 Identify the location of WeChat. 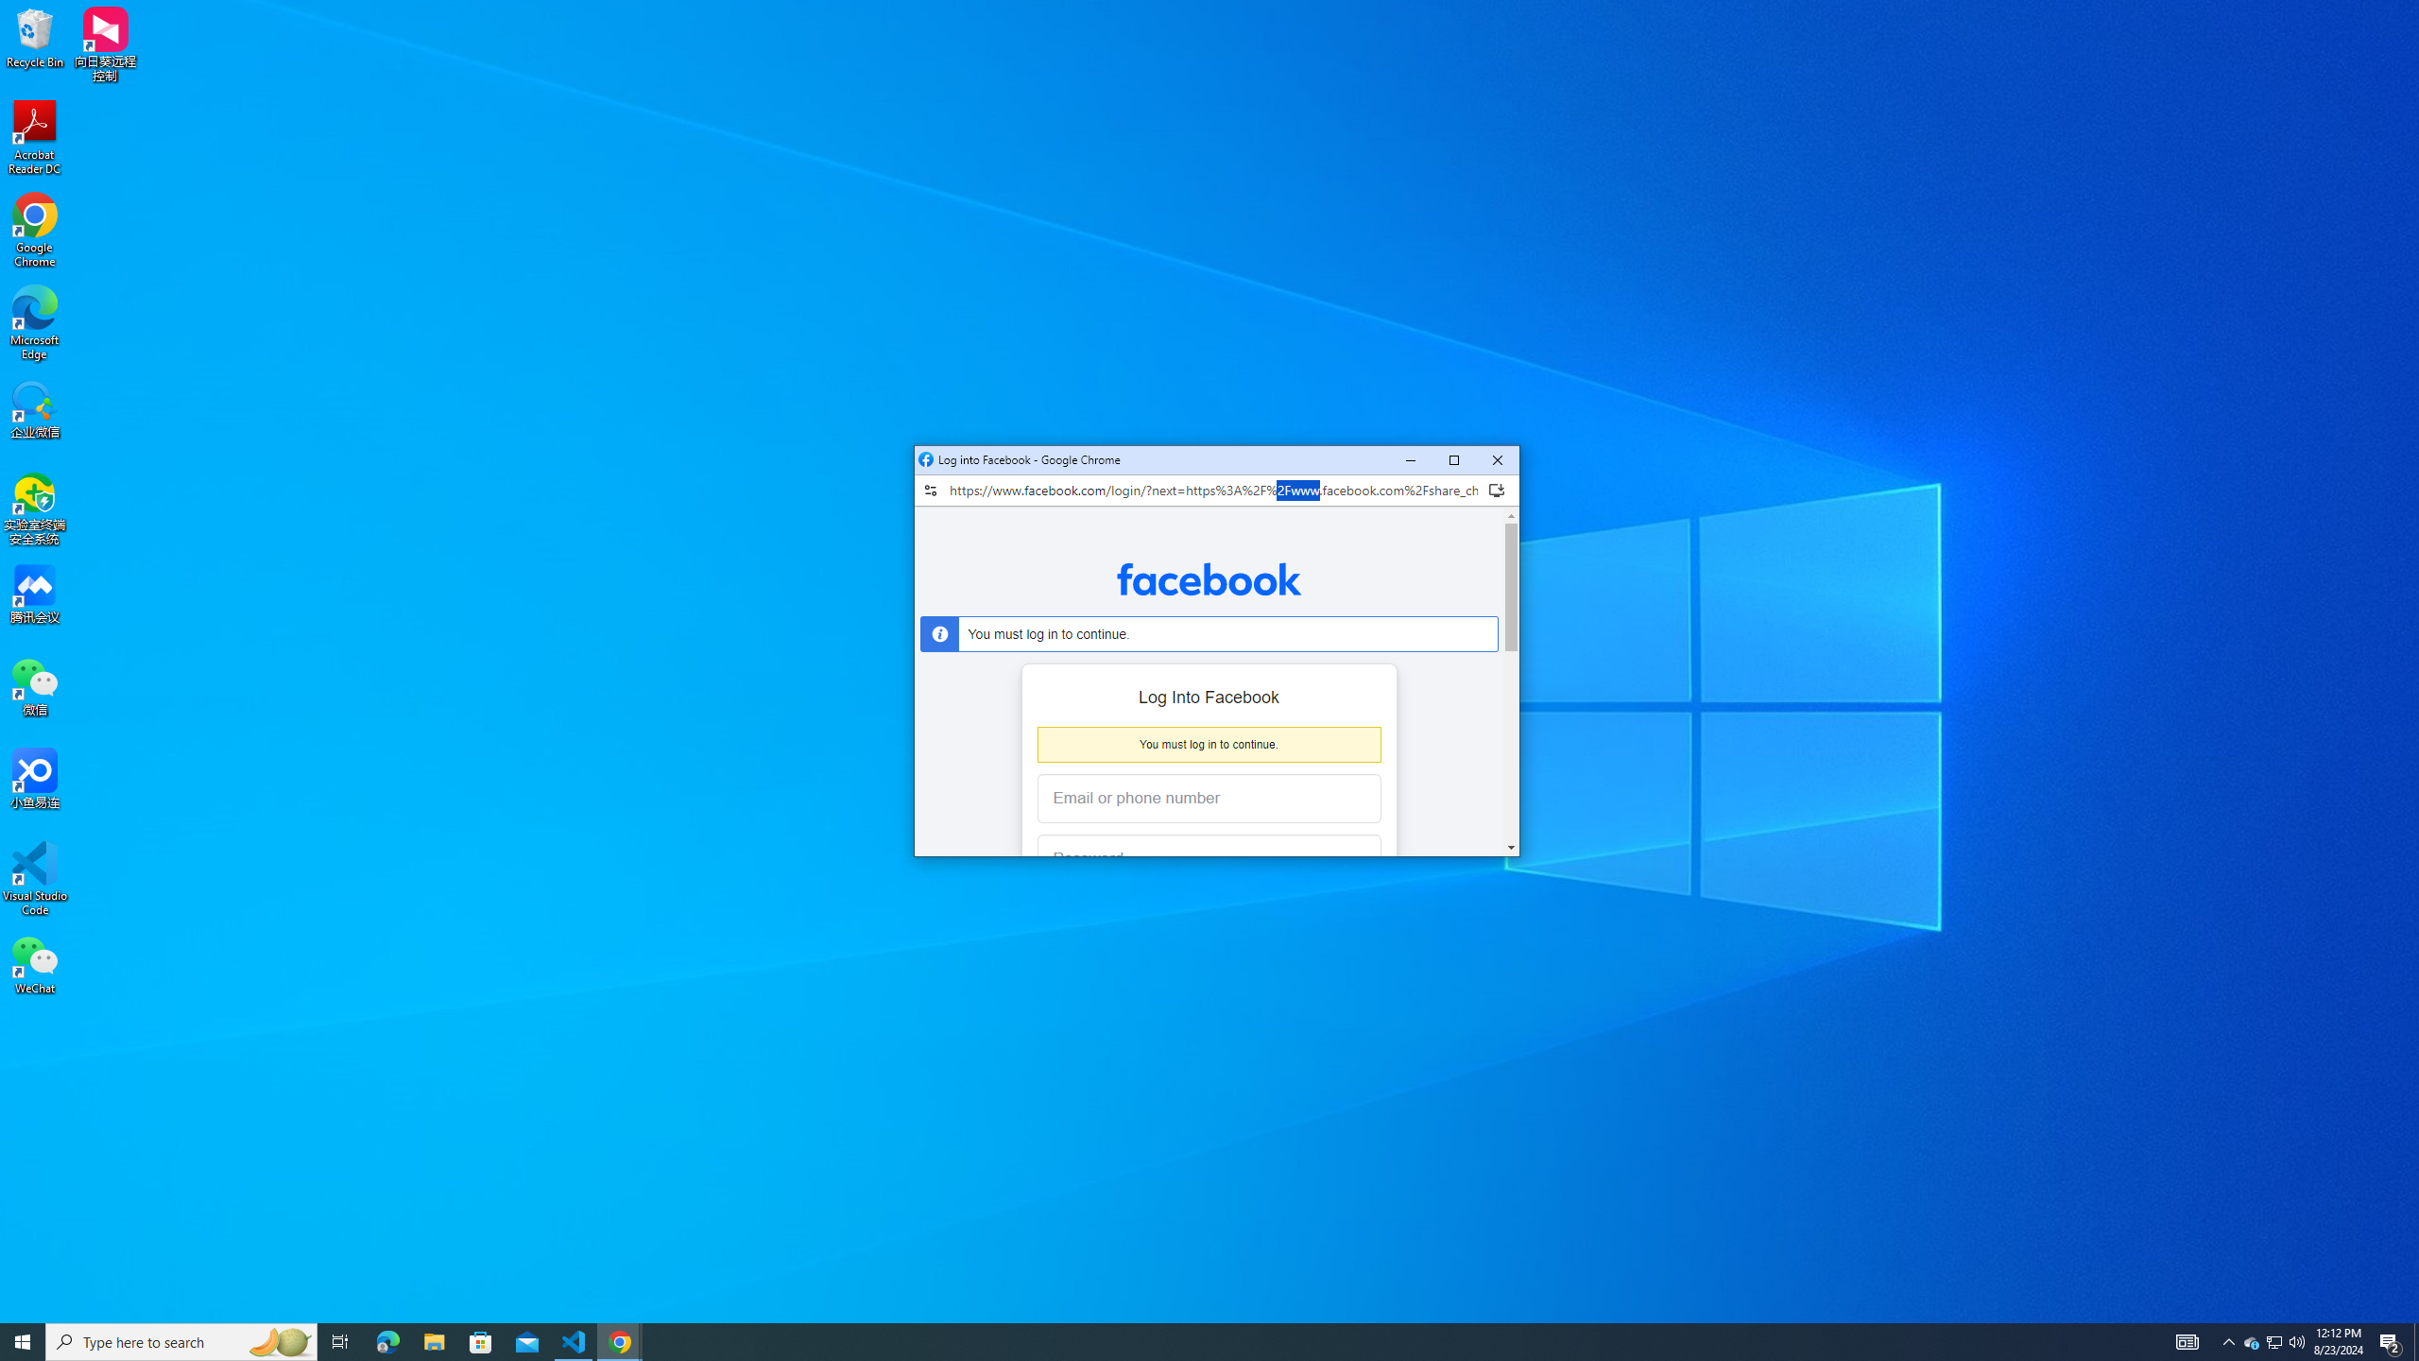
(35, 964).